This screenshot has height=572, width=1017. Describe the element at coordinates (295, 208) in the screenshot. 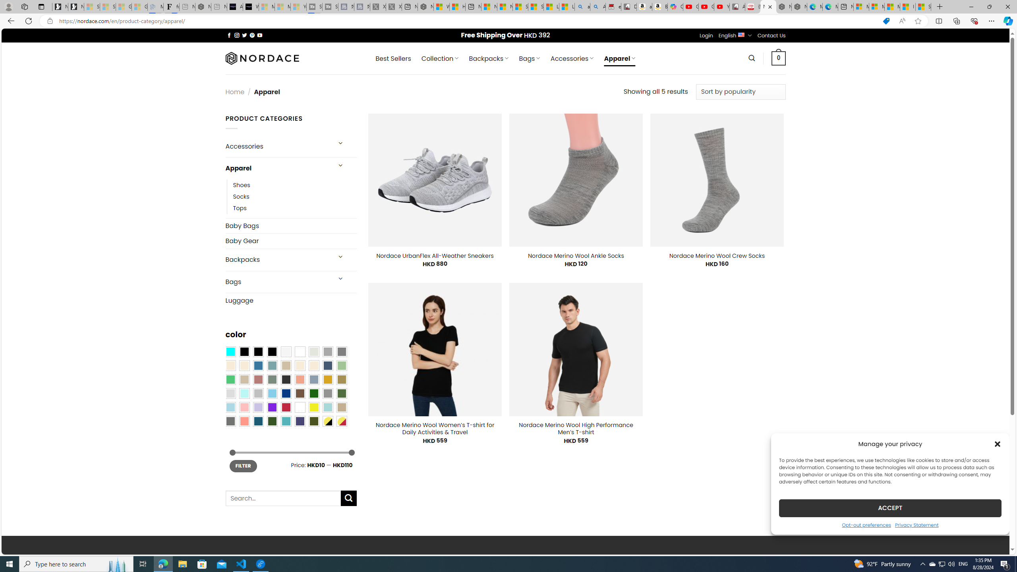

I see `Tops` at that location.